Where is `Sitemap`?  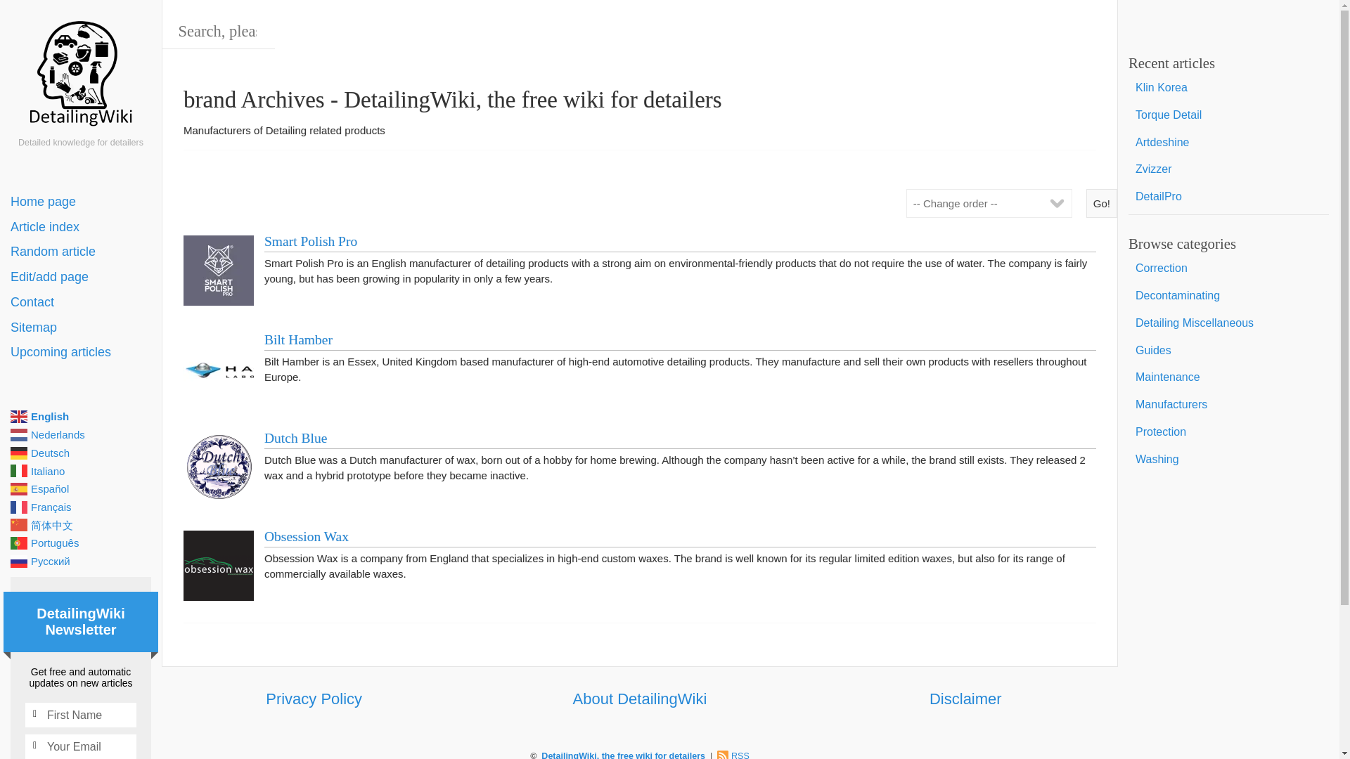
Sitemap is located at coordinates (81, 327).